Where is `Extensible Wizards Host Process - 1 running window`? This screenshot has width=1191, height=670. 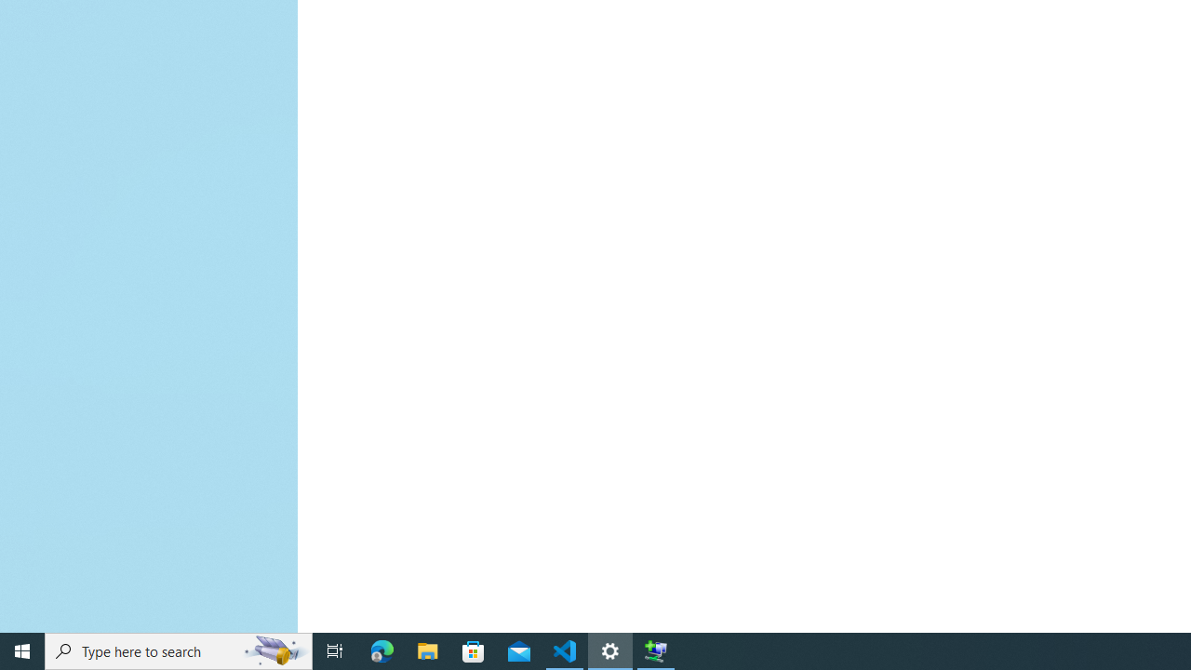 Extensible Wizards Host Process - 1 running window is located at coordinates (655, 651).